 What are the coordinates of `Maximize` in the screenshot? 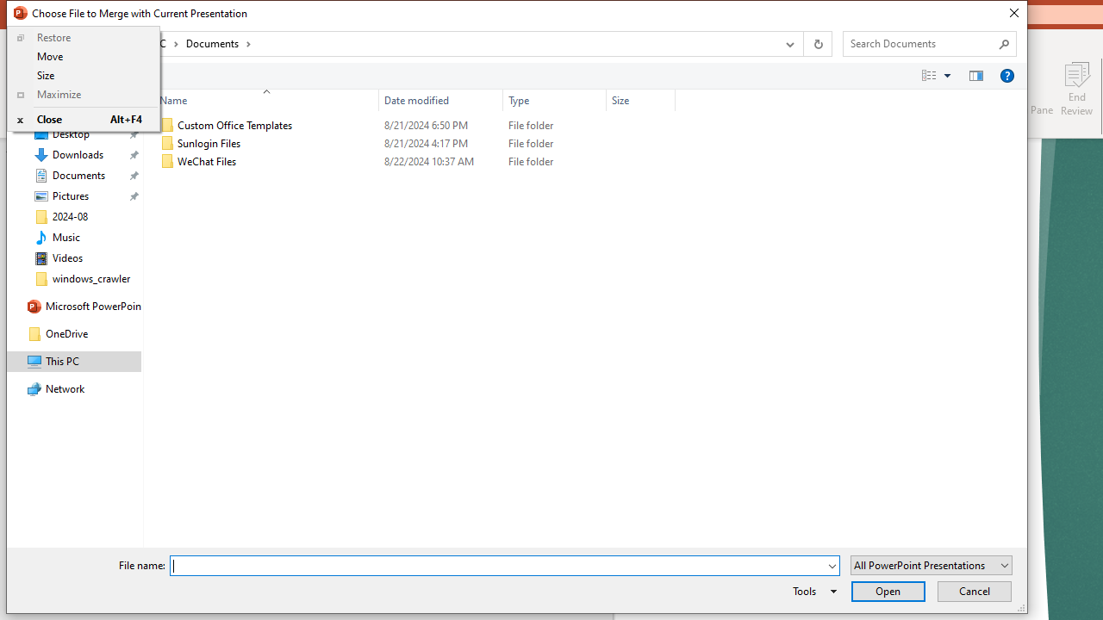 It's located at (84, 95).